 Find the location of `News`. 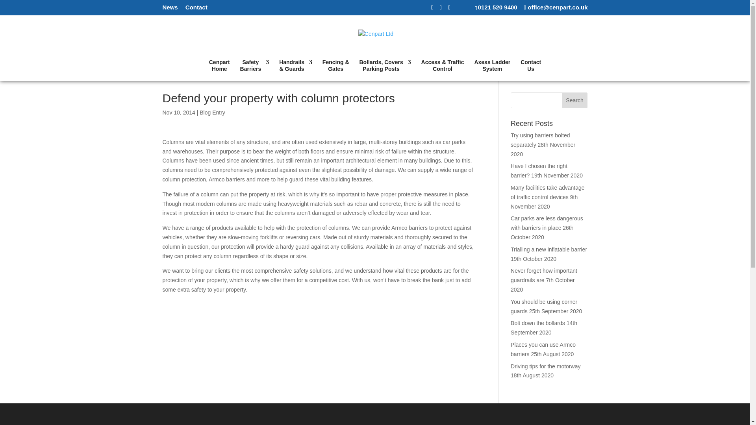

News is located at coordinates (254, 70).